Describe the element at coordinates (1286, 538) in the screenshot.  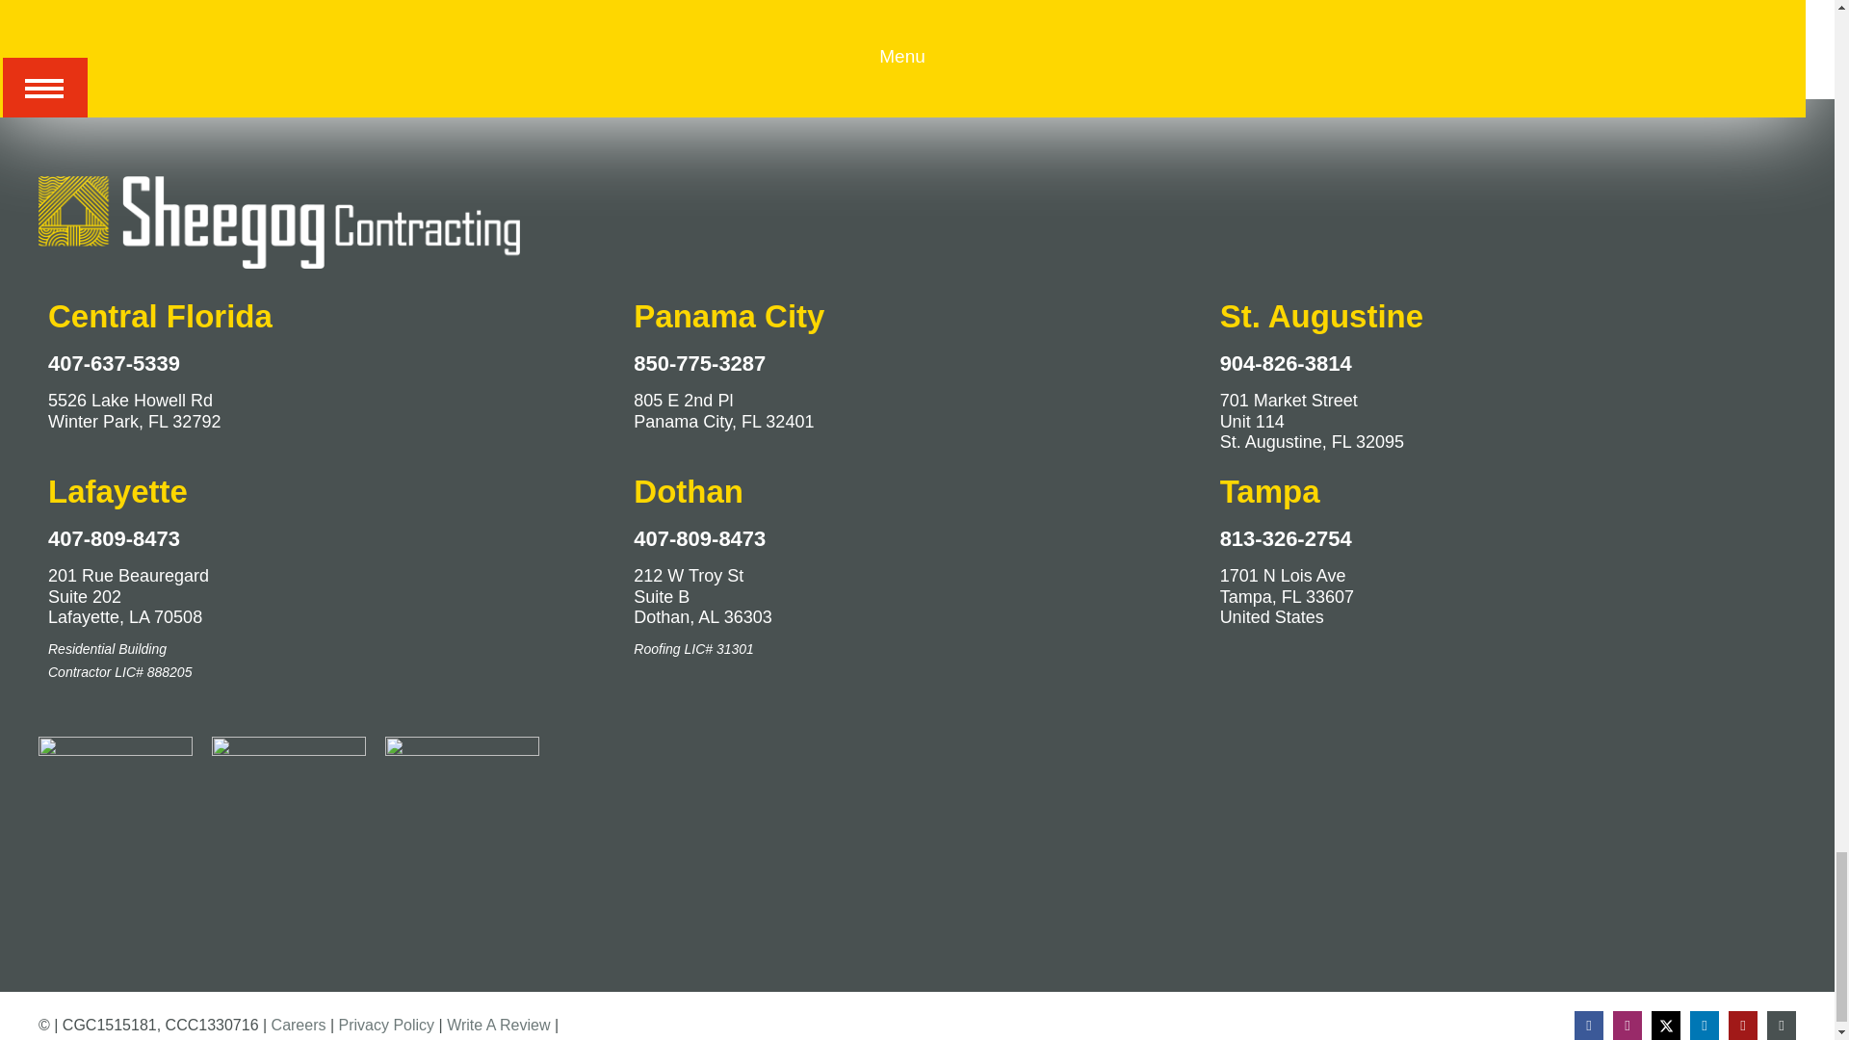
I see `813-326-2754` at that location.